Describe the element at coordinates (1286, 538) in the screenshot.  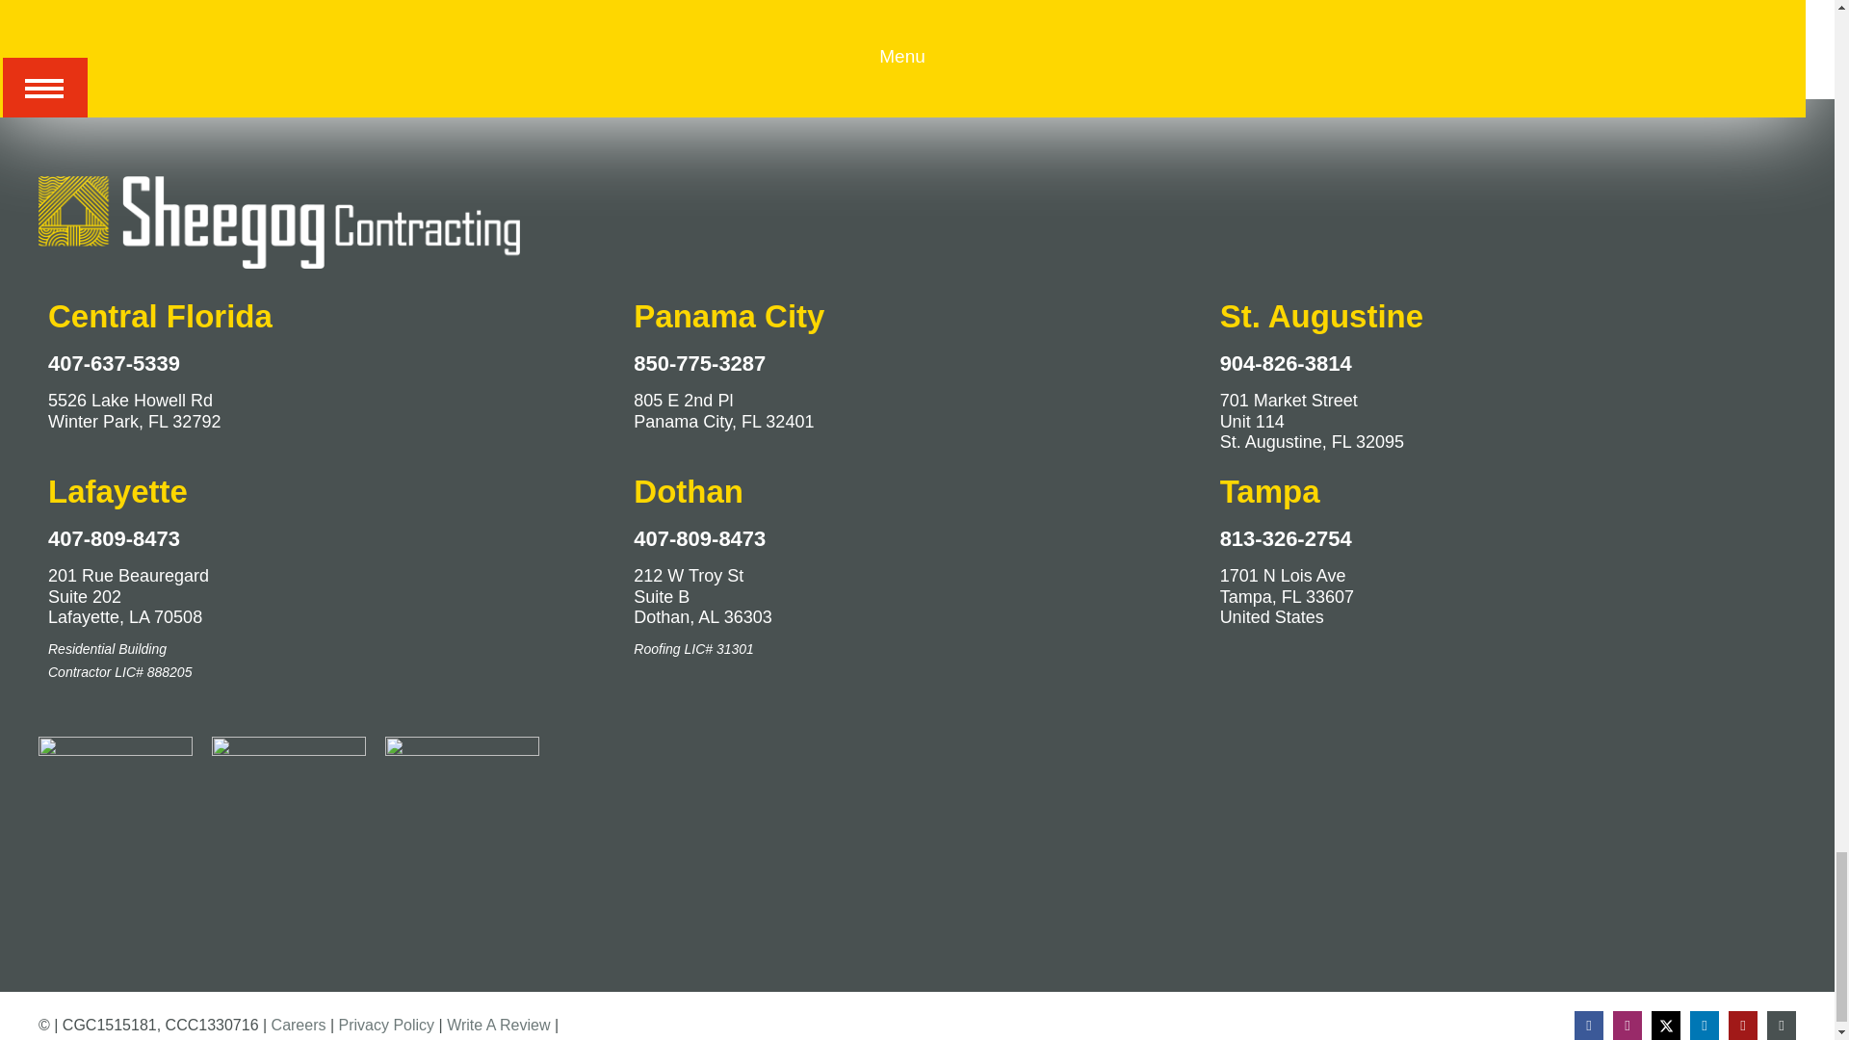
I see `813-326-2754` at that location.